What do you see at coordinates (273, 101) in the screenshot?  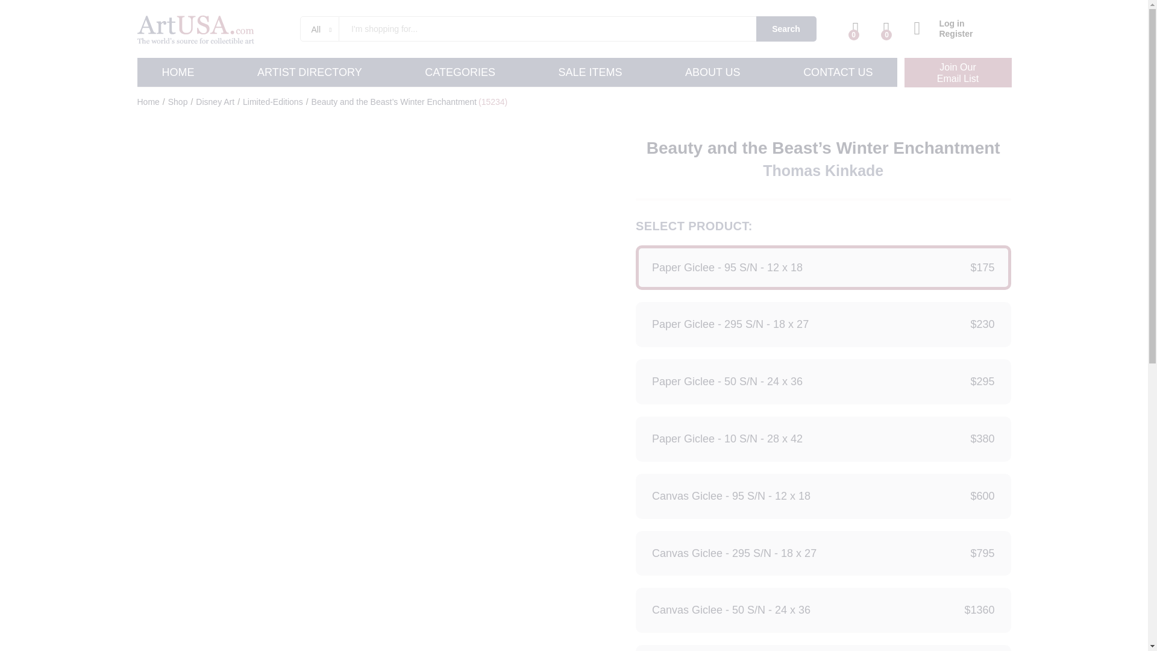 I see `Limited-Editions` at bounding box center [273, 101].